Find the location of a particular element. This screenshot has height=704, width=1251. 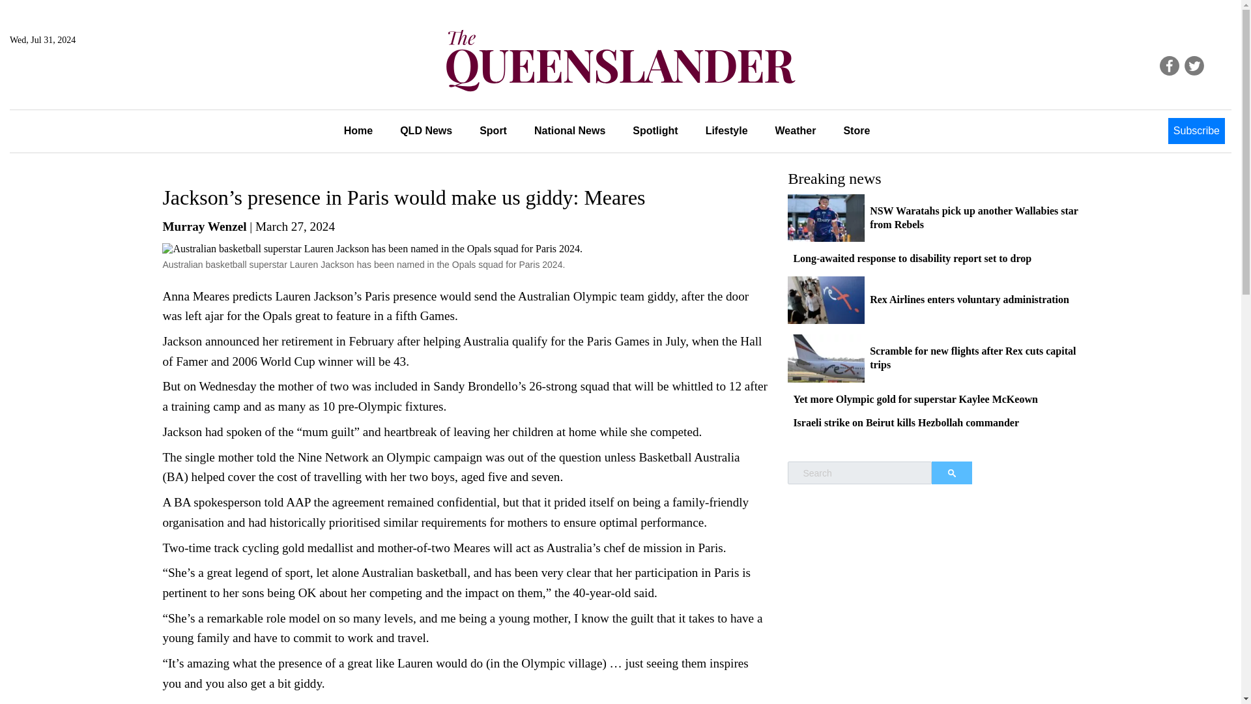

Subscribe is located at coordinates (1196, 131).